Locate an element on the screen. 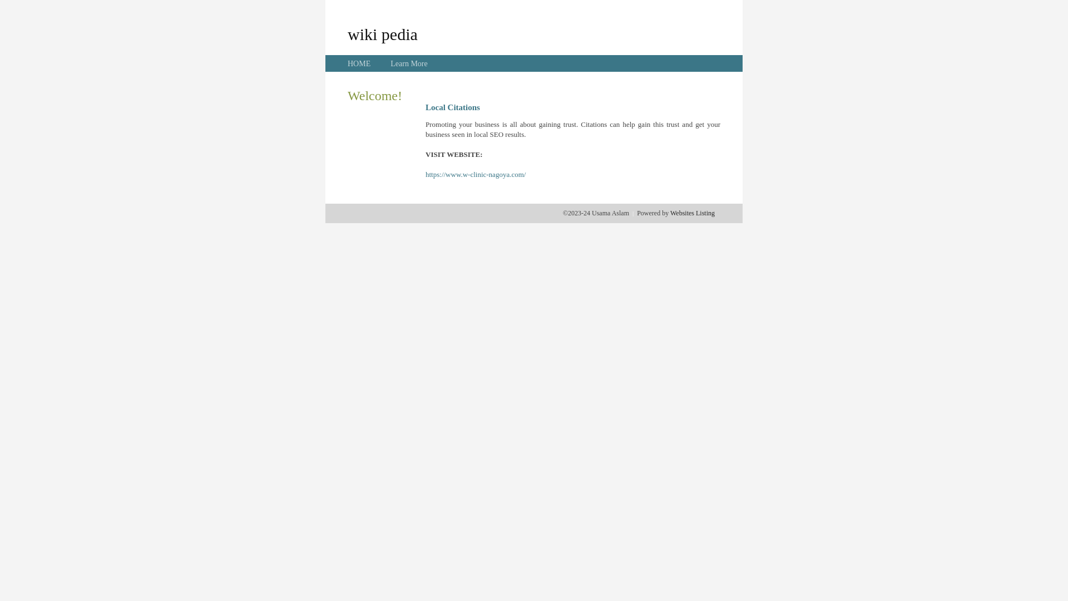 The image size is (1068, 601). Websites Listing is located at coordinates (693, 213).